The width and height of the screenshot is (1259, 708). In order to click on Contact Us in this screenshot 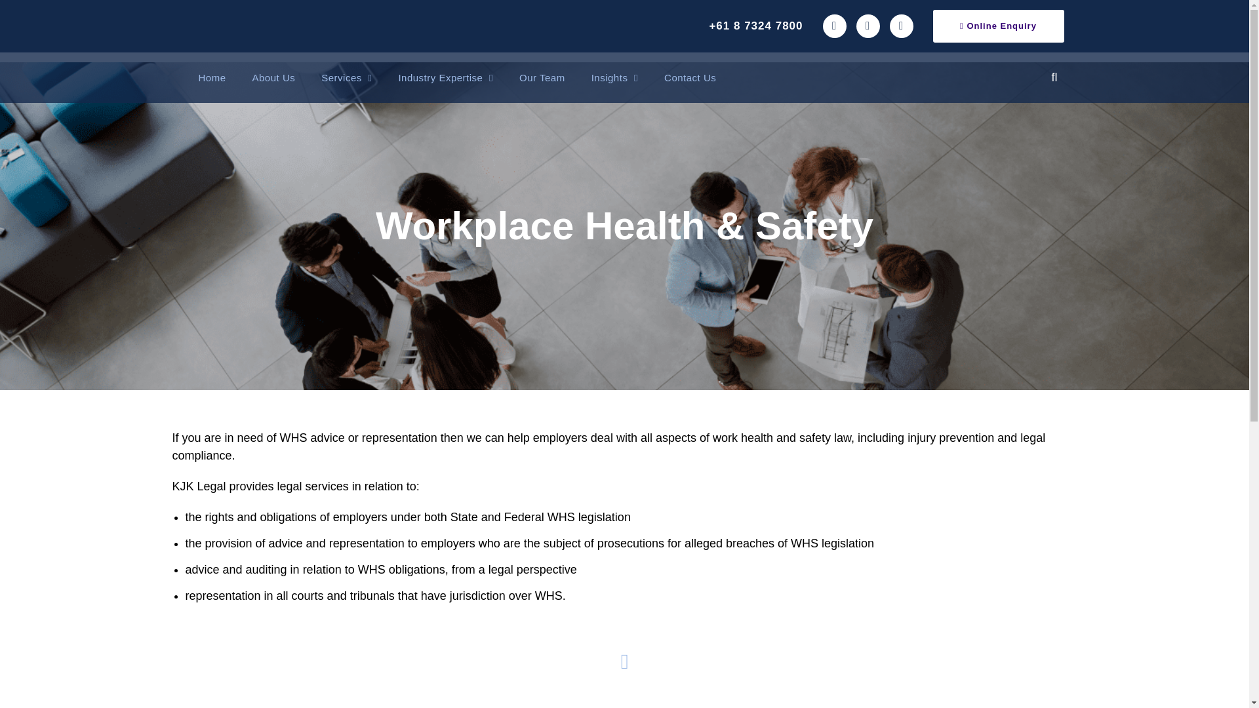, I will do `click(690, 77)`.